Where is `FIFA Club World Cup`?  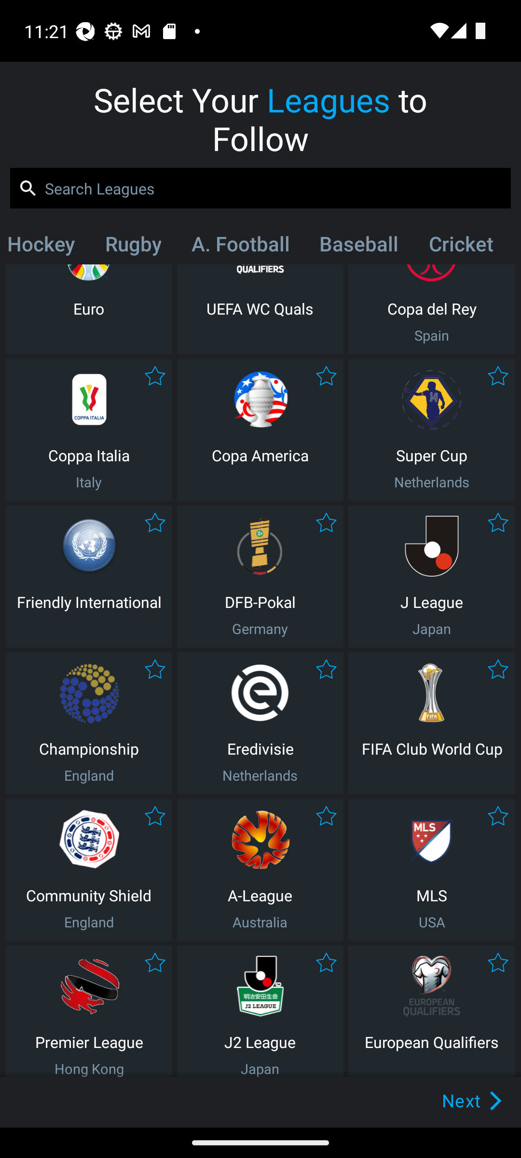 FIFA Club World Cup is located at coordinates (432, 723).